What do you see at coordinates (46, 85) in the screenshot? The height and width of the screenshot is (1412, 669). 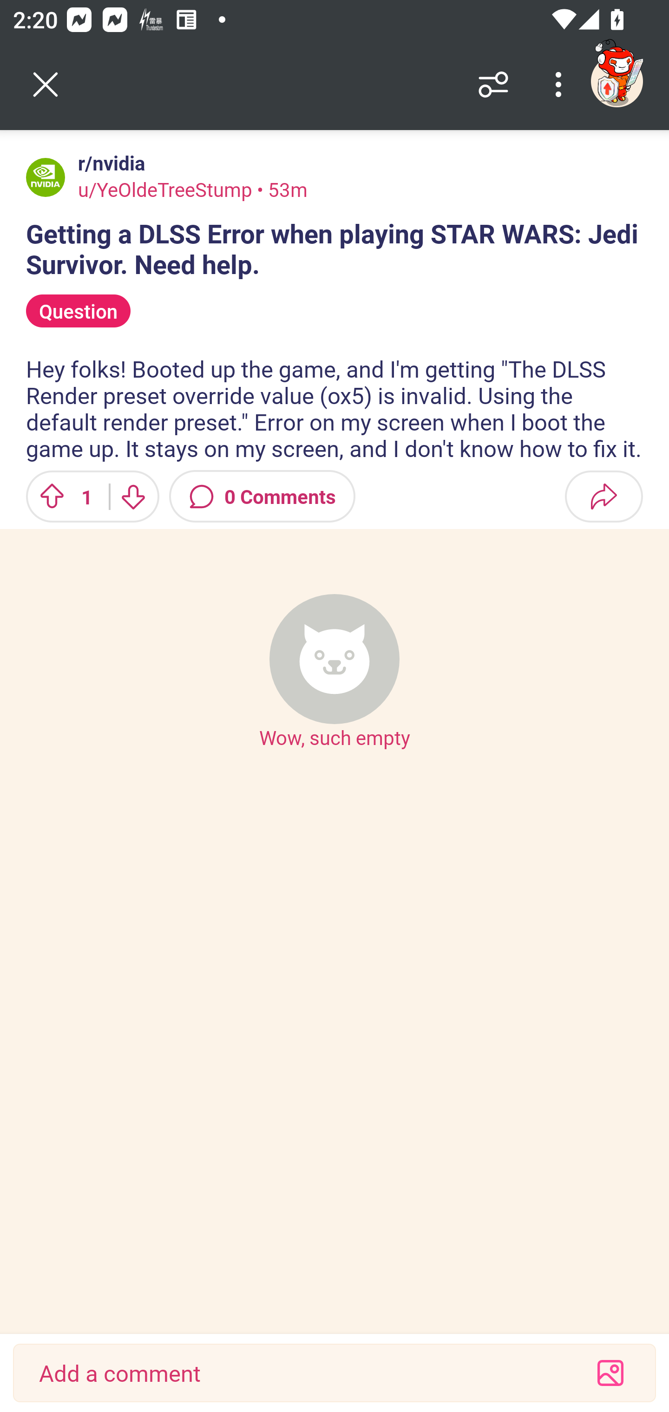 I see `Back` at bounding box center [46, 85].